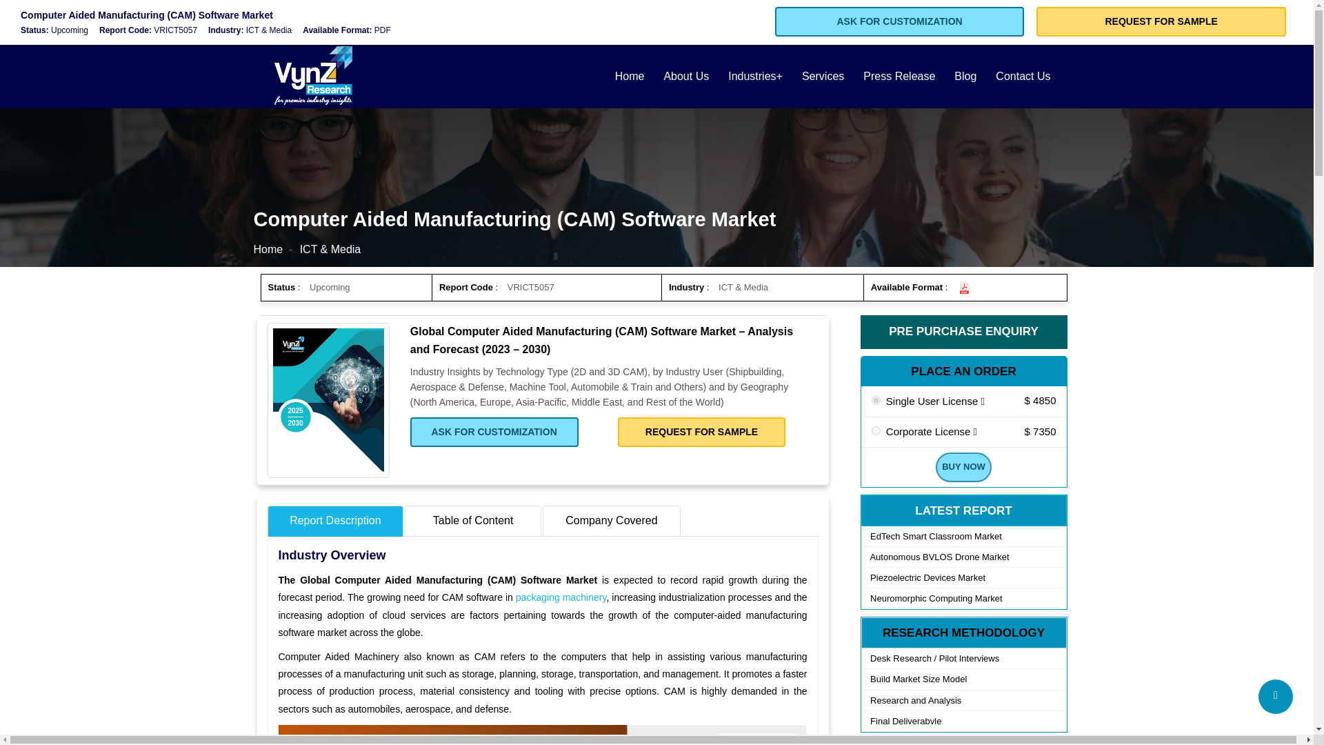  What do you see at coordinates (965, 19) in the screenshot?
I see `get a quote` at bounding box center [965, 19].